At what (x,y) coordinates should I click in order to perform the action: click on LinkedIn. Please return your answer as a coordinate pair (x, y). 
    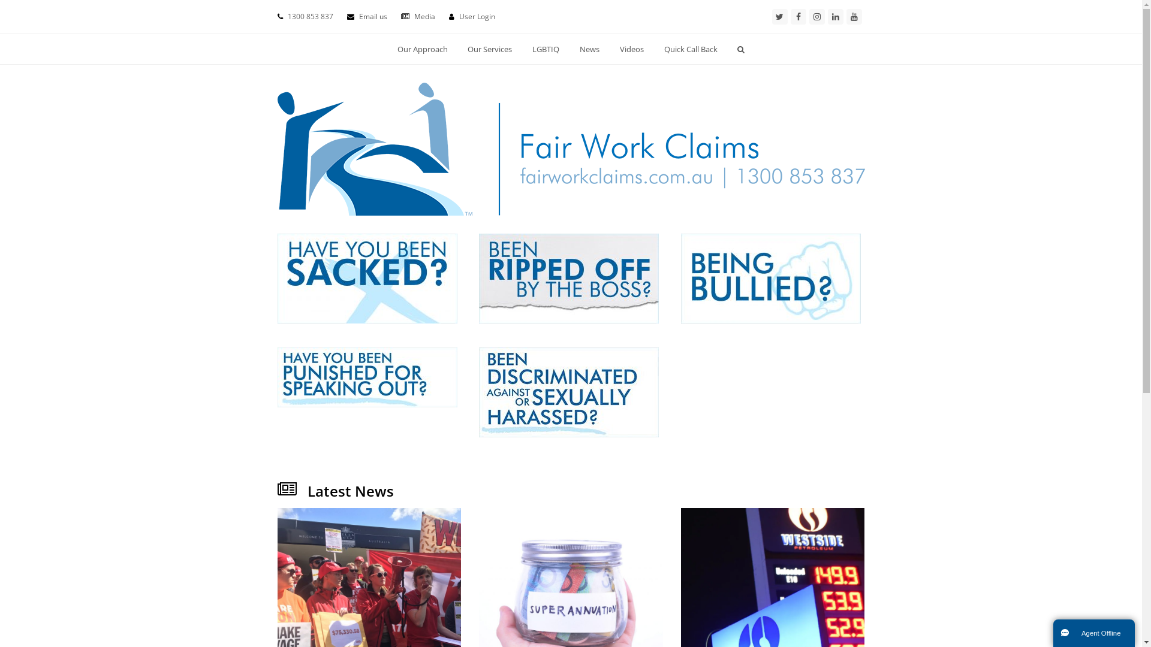
    Looking at the image, I should click on (835, 17).